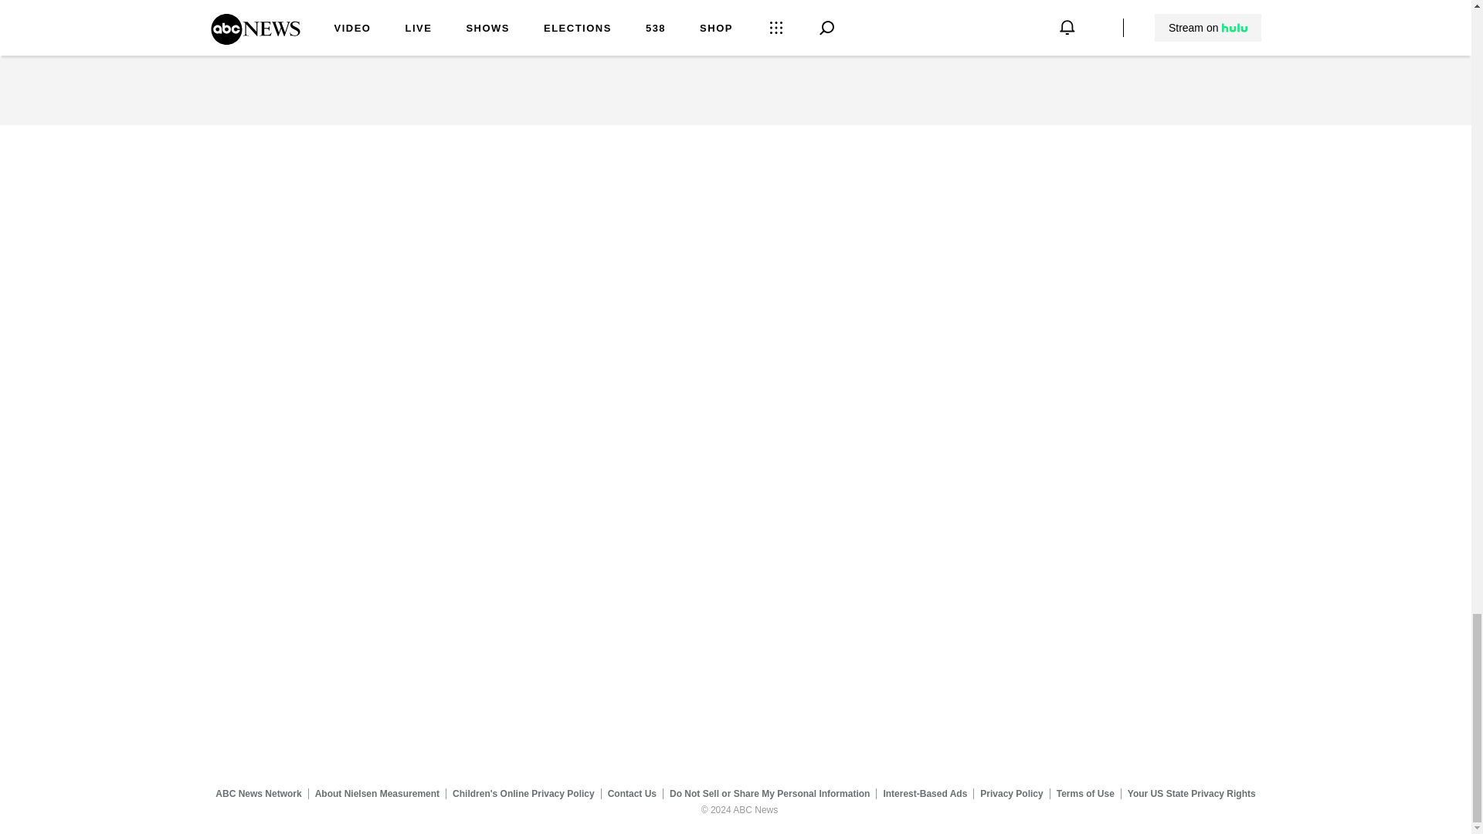 The image size is (1483, 834). Describe the element at coordinates (1191, 793) in the screenshot. I see `Your US State Privacy Rights` at that location.